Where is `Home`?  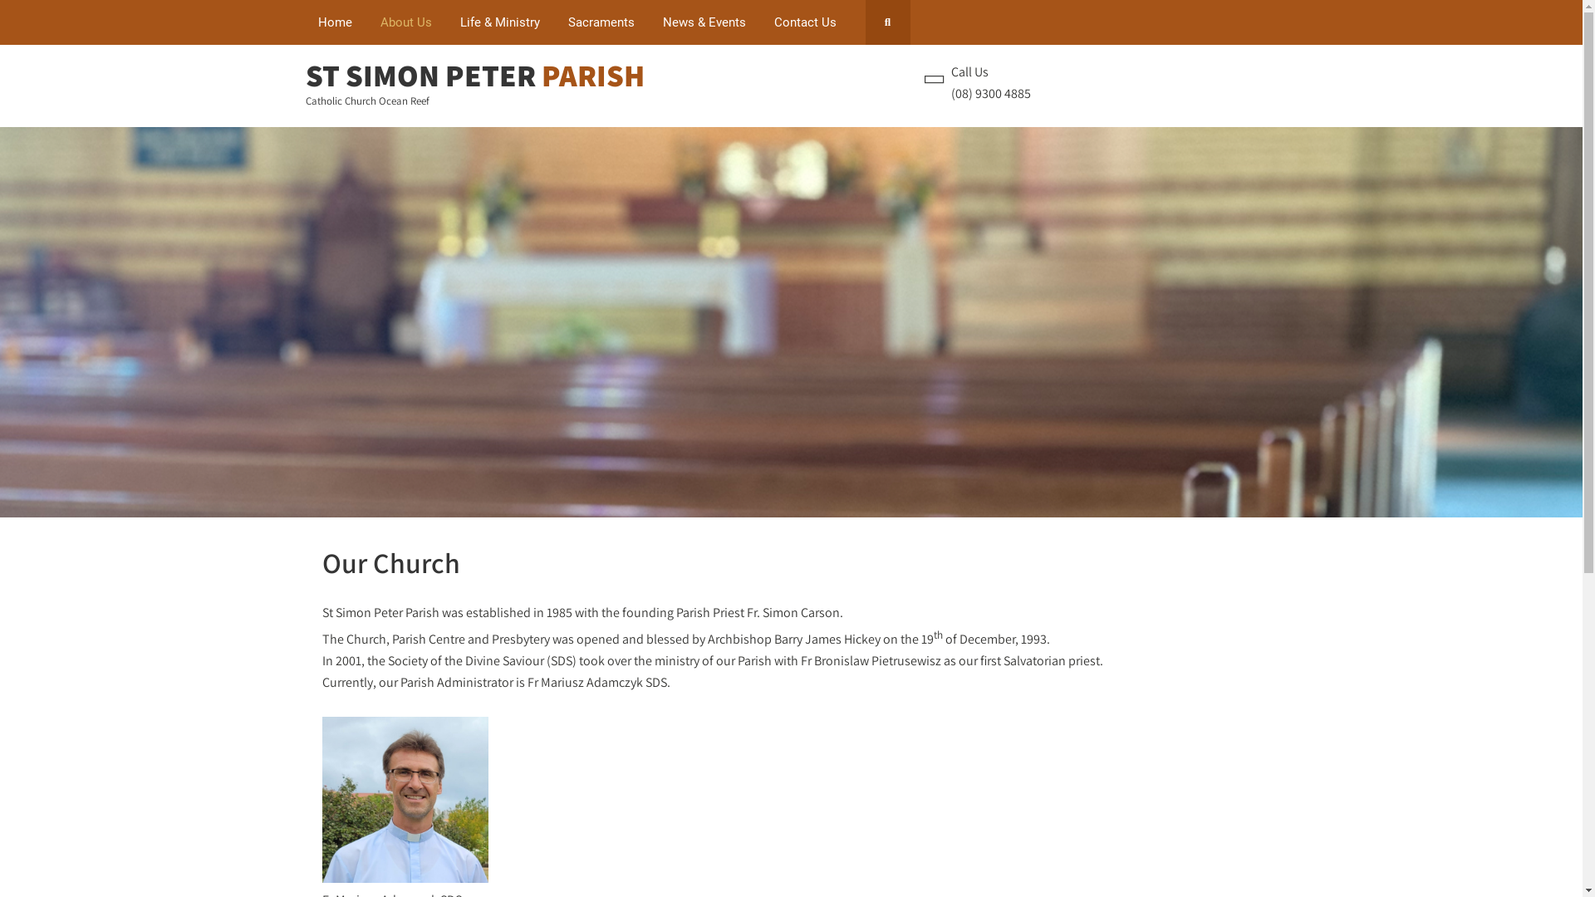
Home is located at coordinates (336, 22).